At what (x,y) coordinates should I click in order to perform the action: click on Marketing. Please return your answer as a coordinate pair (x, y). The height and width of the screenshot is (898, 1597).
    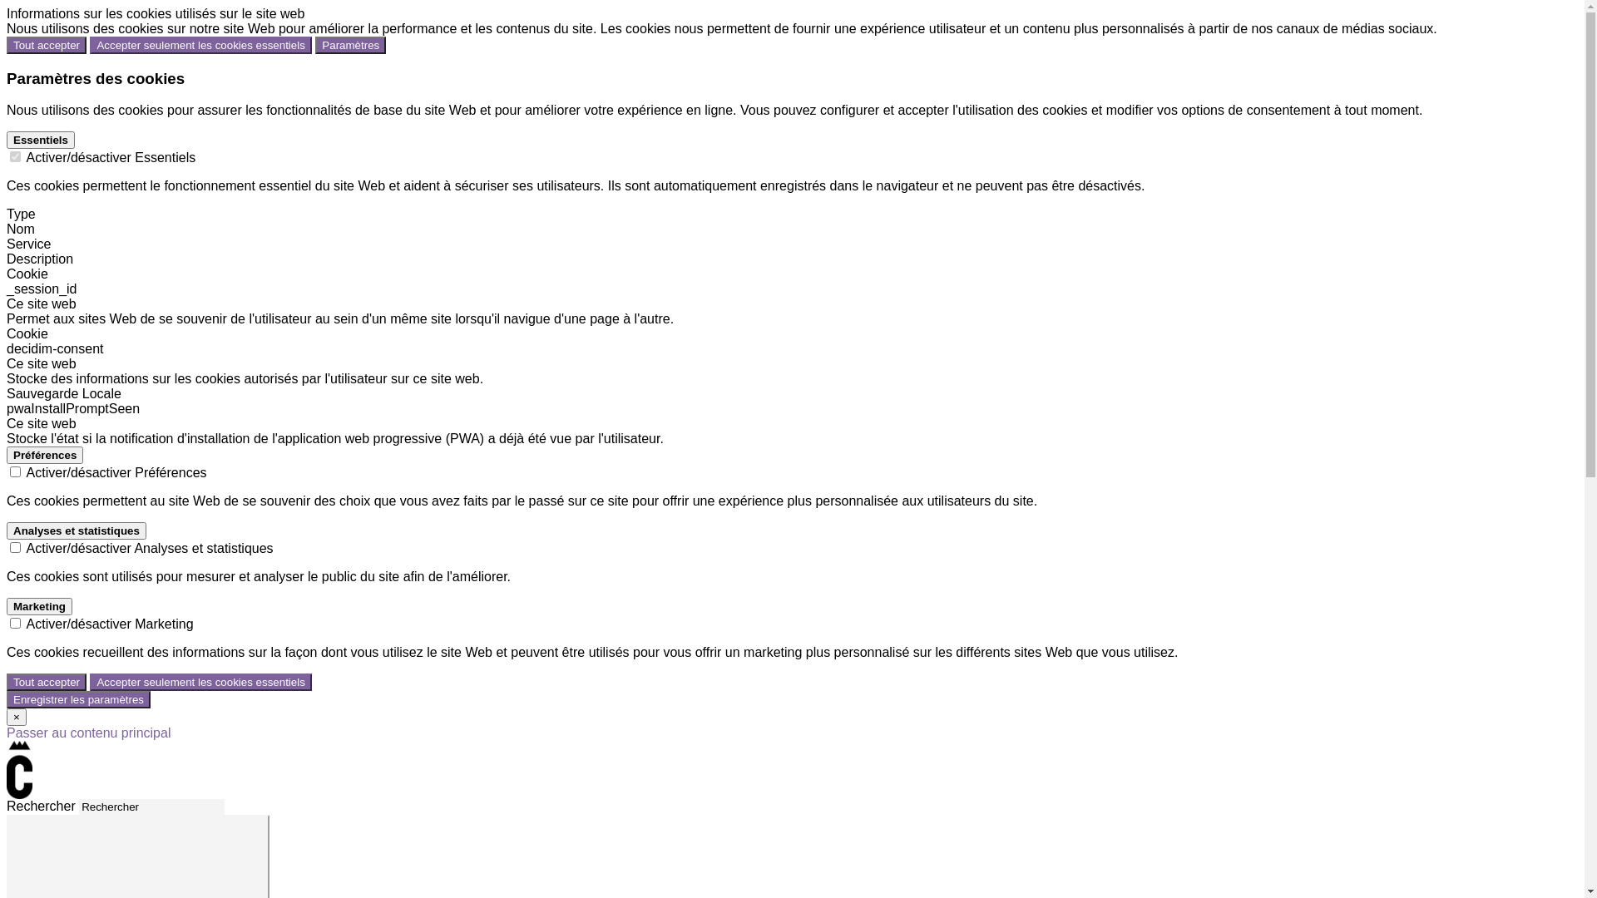
    Looking at the image, I should click on (40, 607).